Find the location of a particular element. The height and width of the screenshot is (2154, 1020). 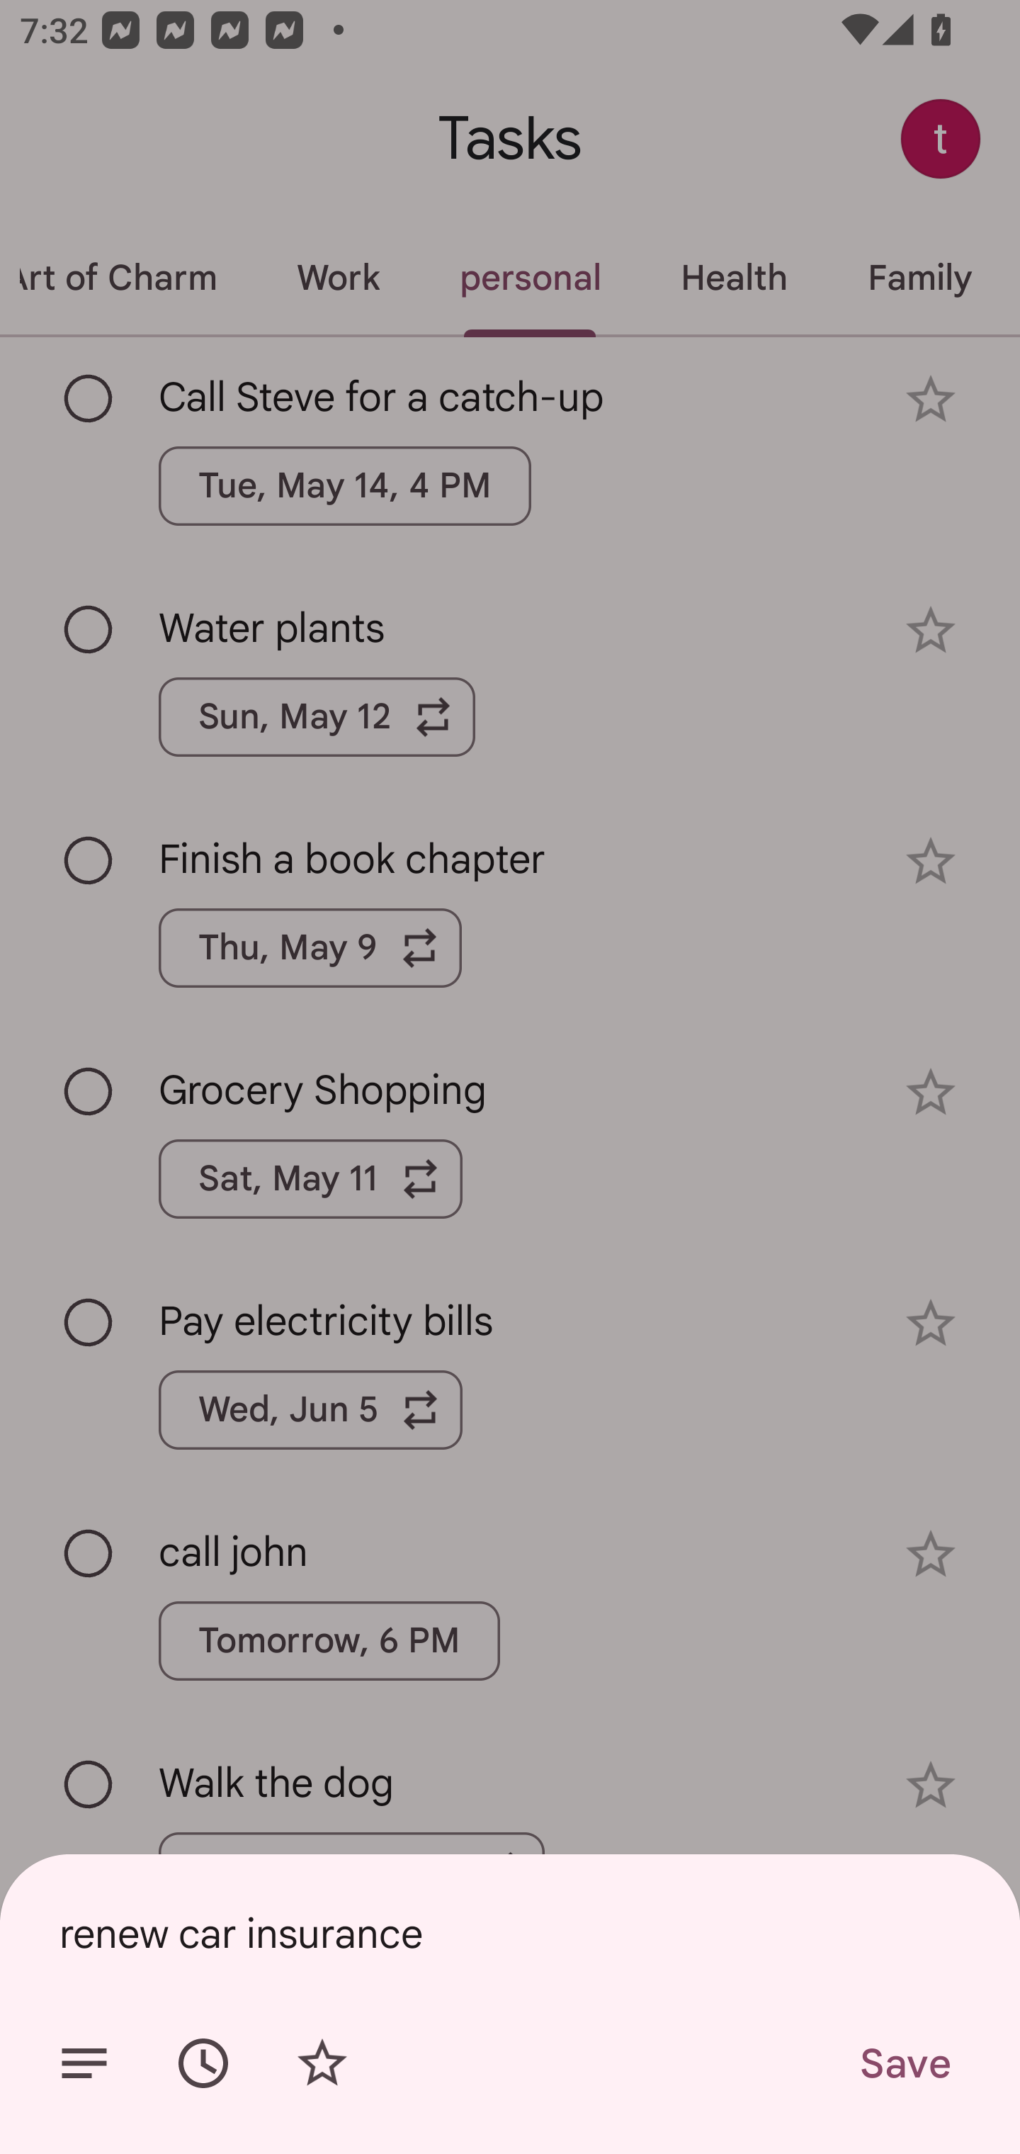

Add details is located at coordinates (84, 2063).